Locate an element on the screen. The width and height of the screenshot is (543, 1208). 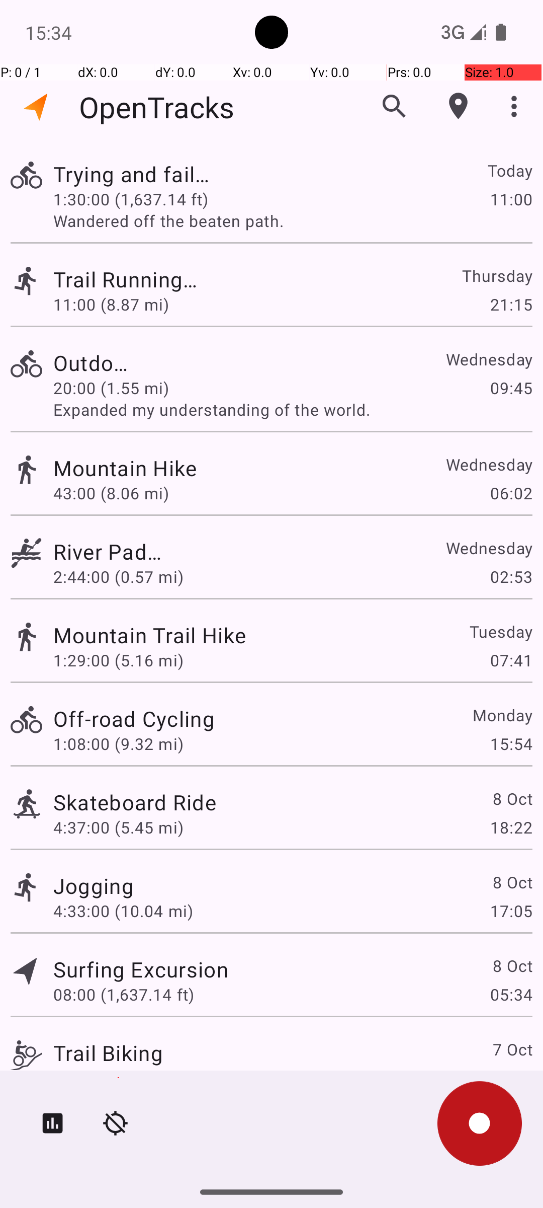
1:08:00 (9.32 mi) is located at coordinates (119, 744).